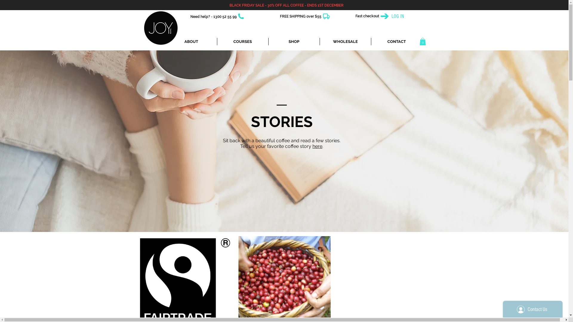 The height and width of the screenshot is (322, 573). I want to click on Fast checkout, so click(367, 16).